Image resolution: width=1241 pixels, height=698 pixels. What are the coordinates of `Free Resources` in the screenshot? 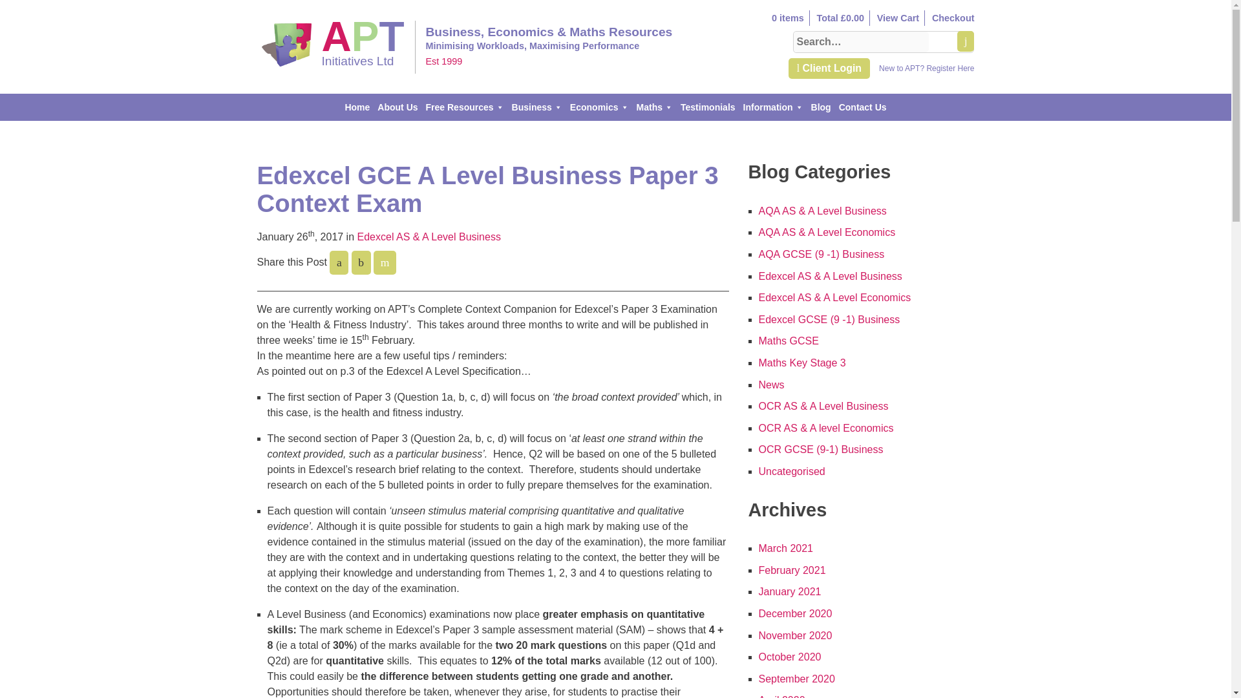 It's located at (335, 65).